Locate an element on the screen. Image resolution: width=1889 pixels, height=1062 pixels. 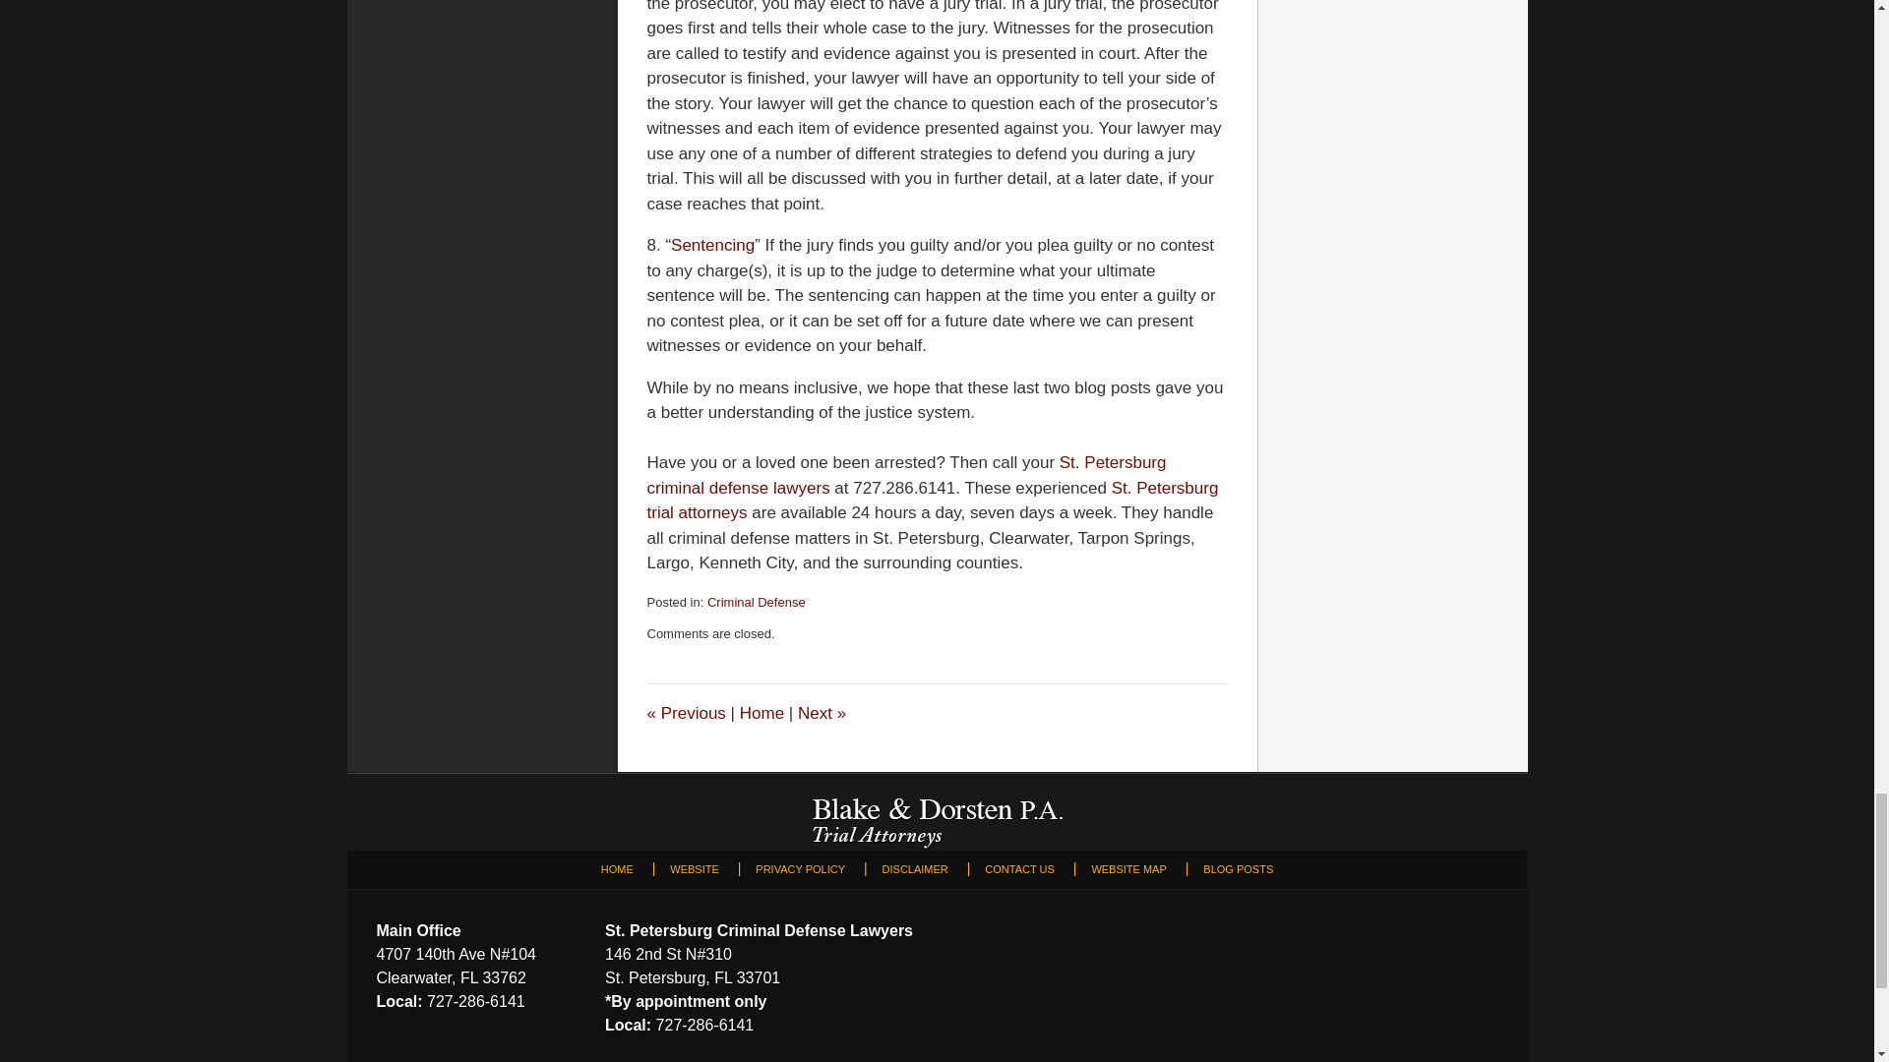
Sentencing is located at coordinates (712, 245).